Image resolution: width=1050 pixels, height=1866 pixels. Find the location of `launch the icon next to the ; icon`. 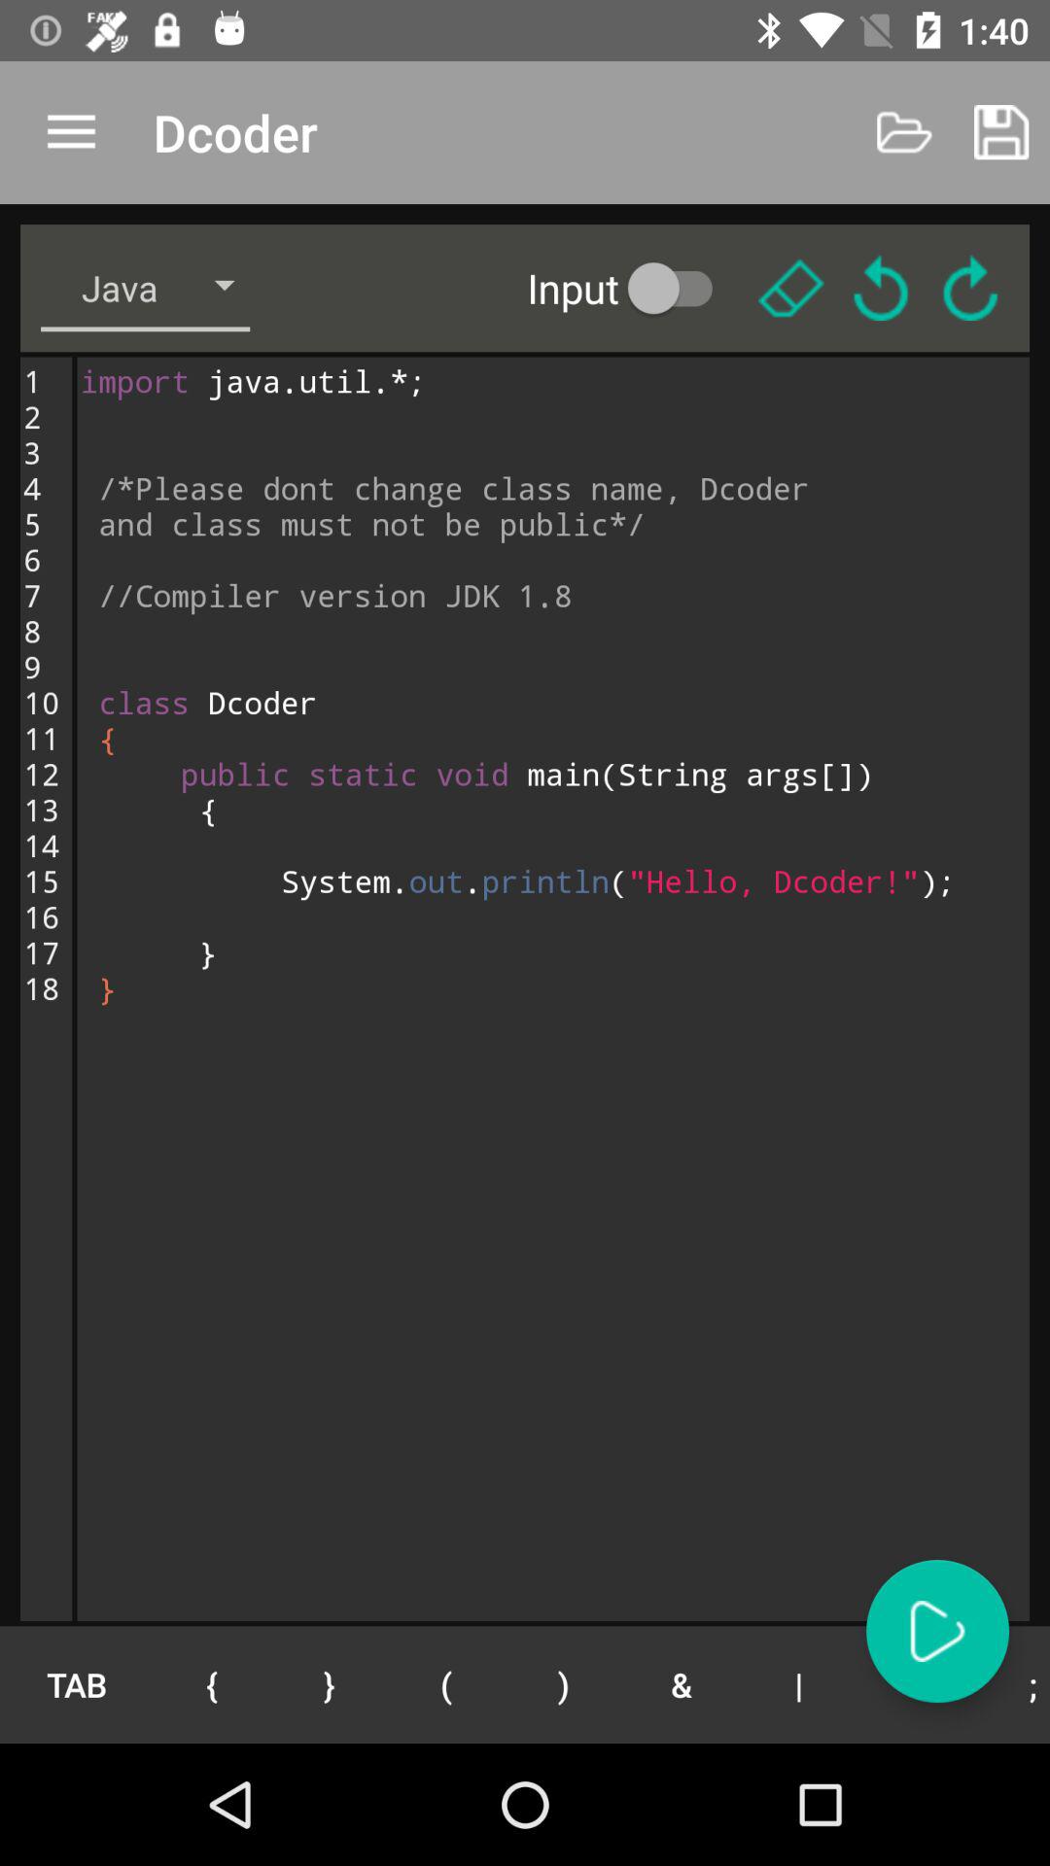

launch the icon next to the ; icon is located at coordinates (916, 1684).